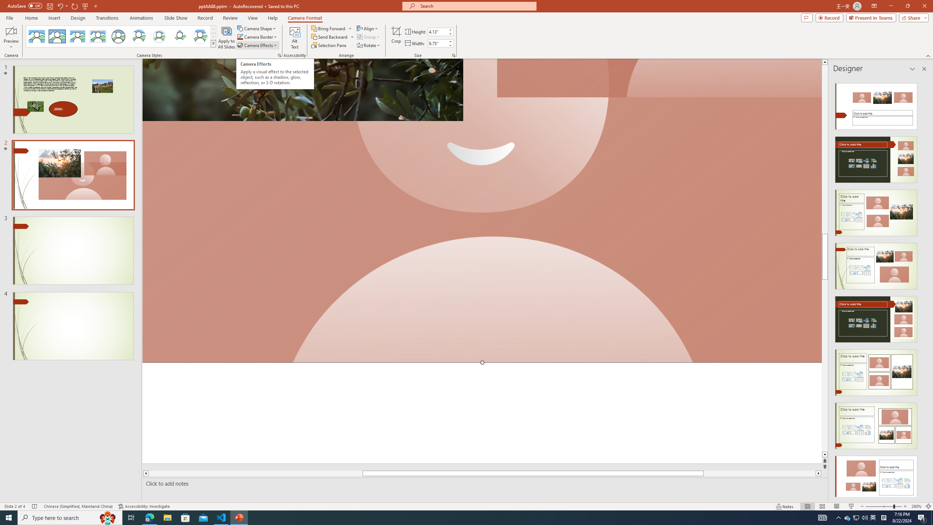 Image resolution: width=933 pixels, height=525 pixels. I want to click on More, so click(450, 42).